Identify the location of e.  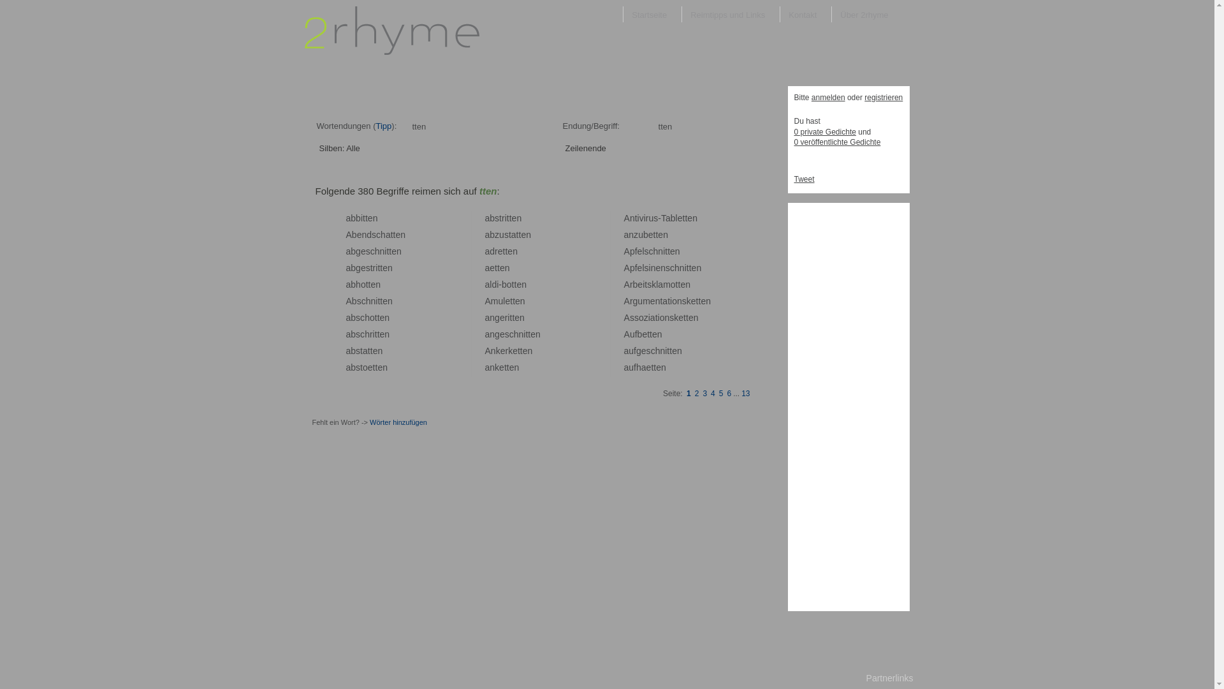
(500, 251).